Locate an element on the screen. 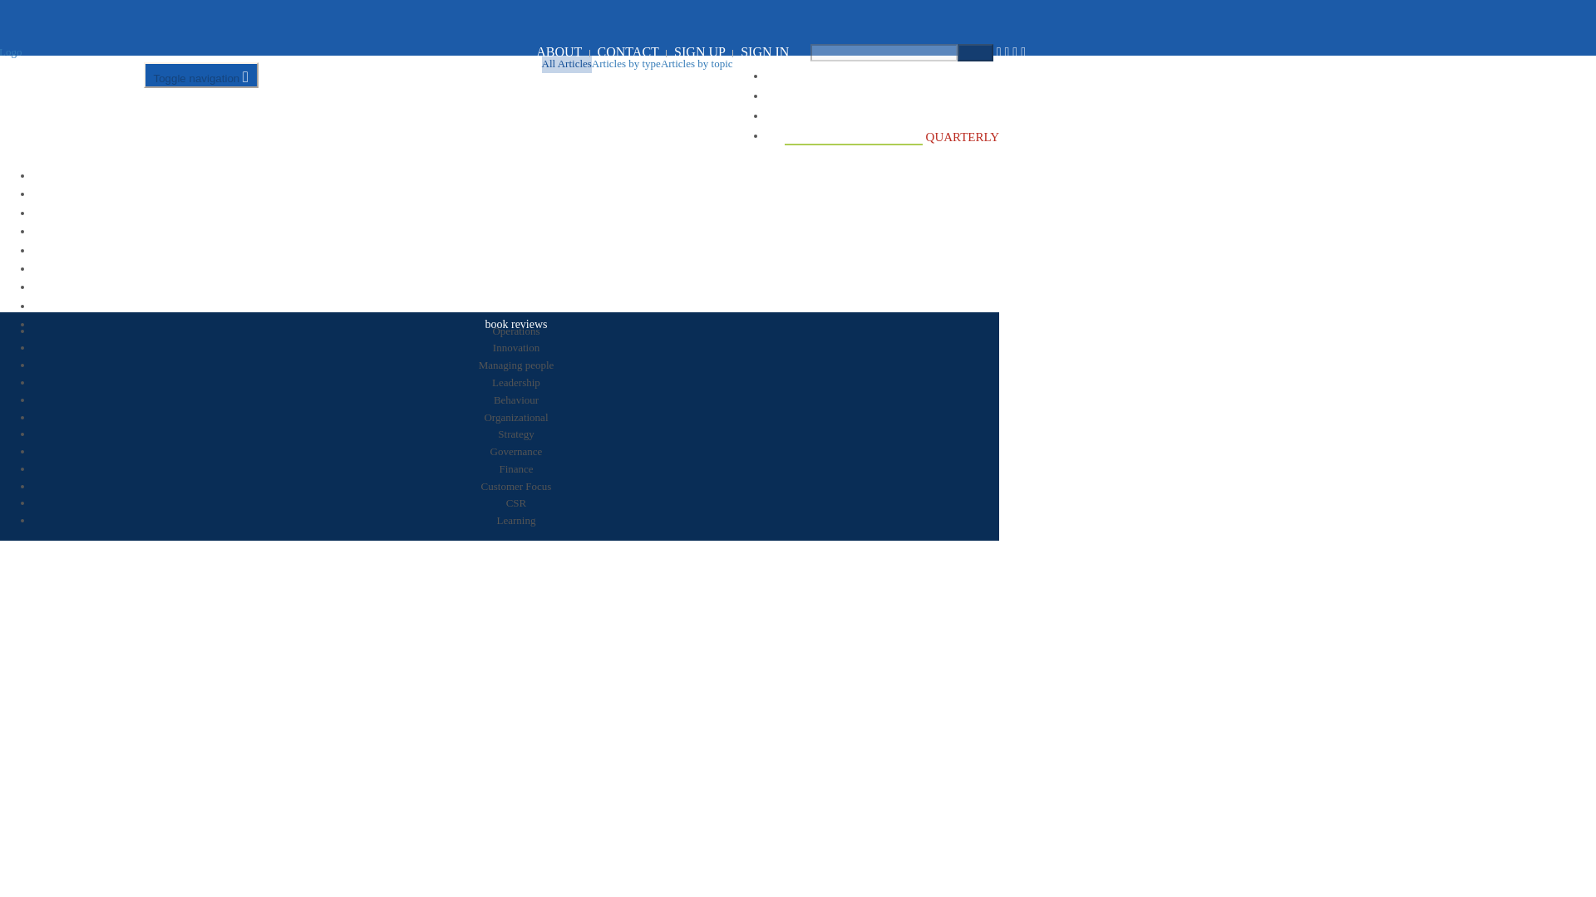 This screenshot has height=897, width=1596. SIGN IN is located at coordinates (764, 51).